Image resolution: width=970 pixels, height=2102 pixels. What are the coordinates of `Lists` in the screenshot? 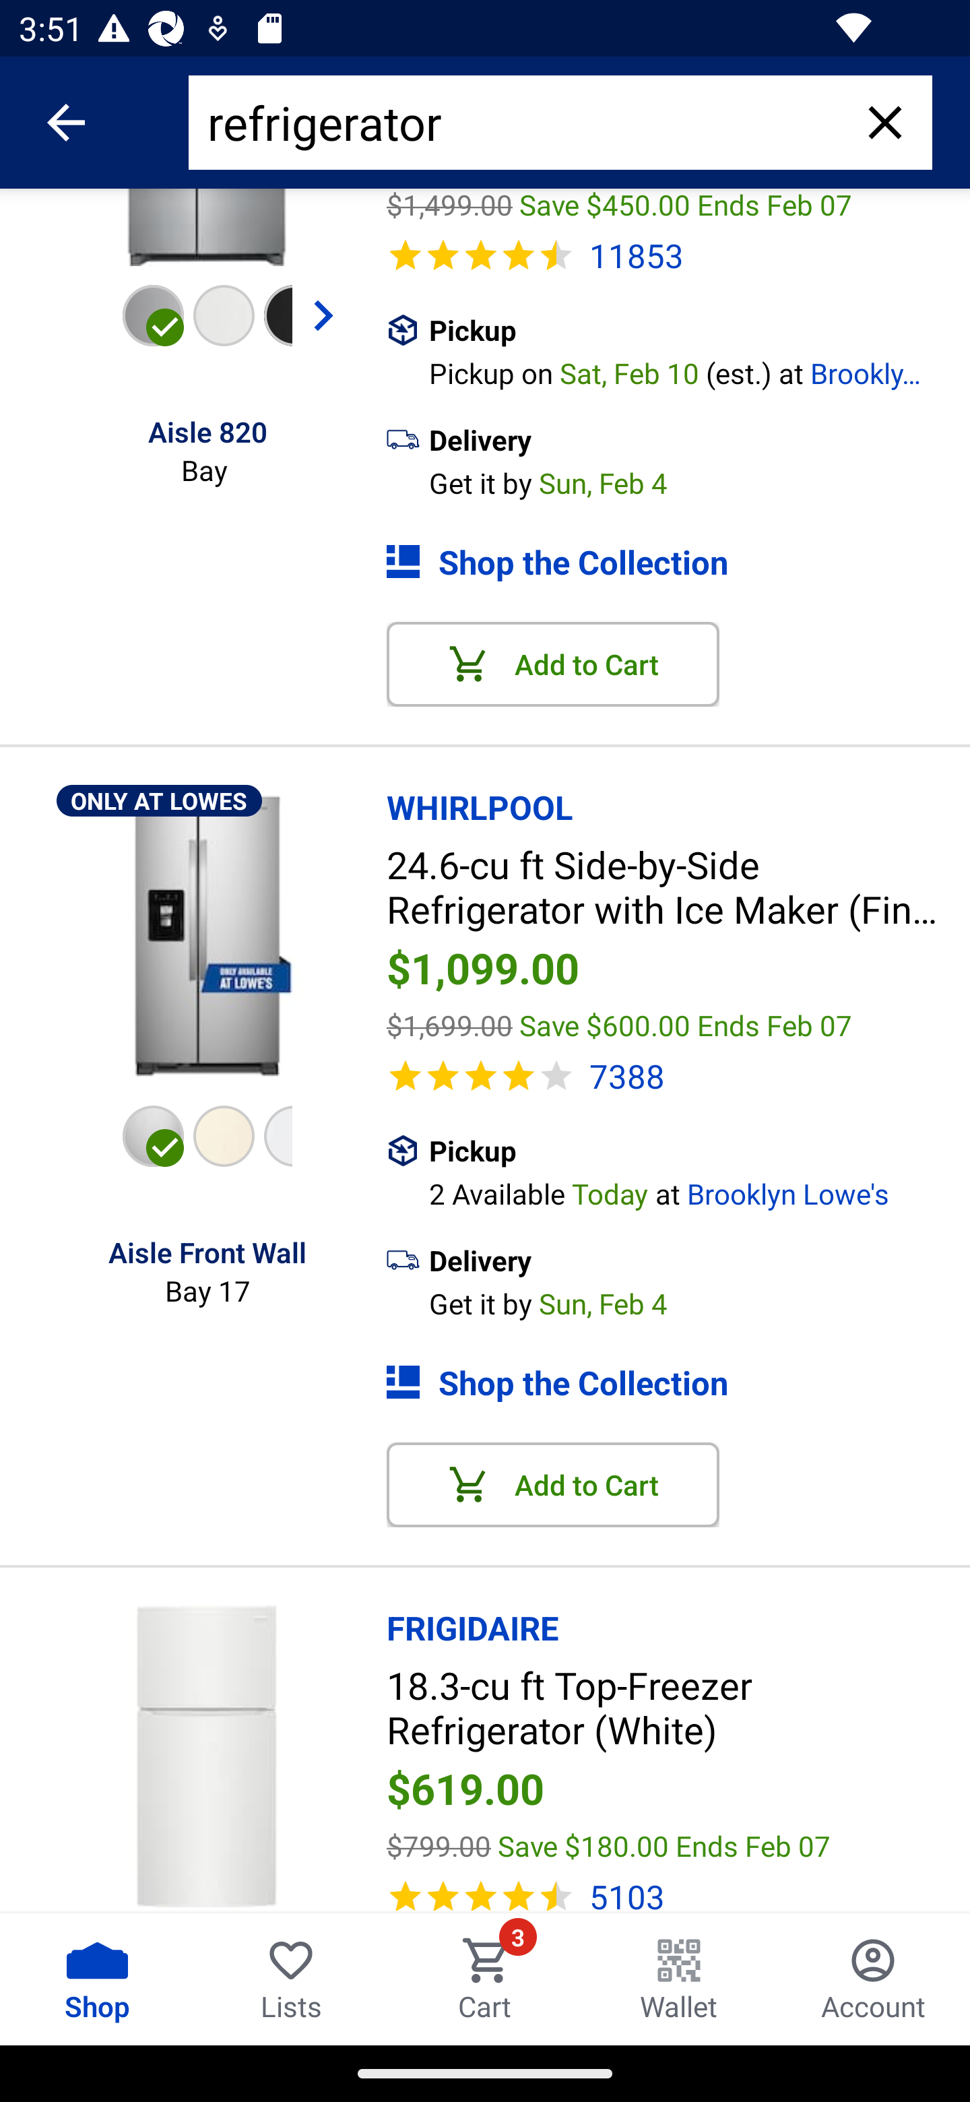 It's located at (291, 1979).